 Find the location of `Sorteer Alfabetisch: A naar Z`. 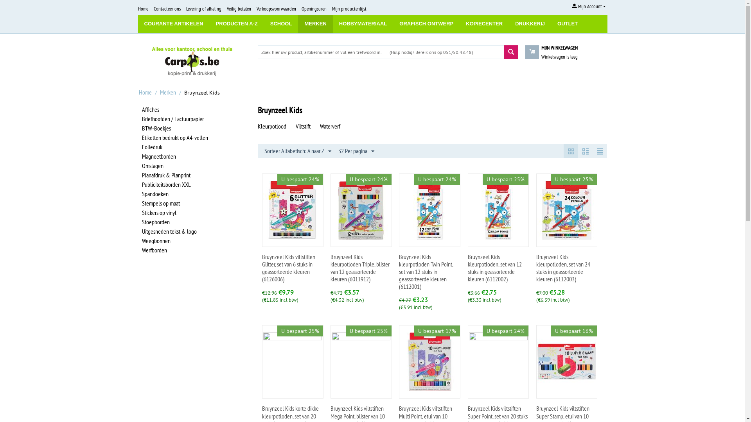

Sorteer Alfabetisch: A naar Z is located at coordinates (298, 151).